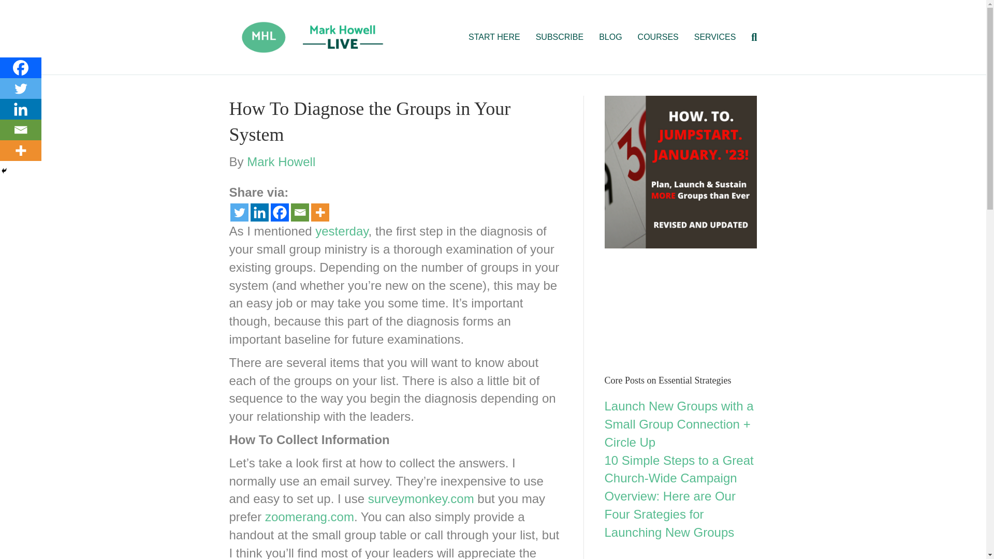  I want to click on Twitter, so click(238, 212).